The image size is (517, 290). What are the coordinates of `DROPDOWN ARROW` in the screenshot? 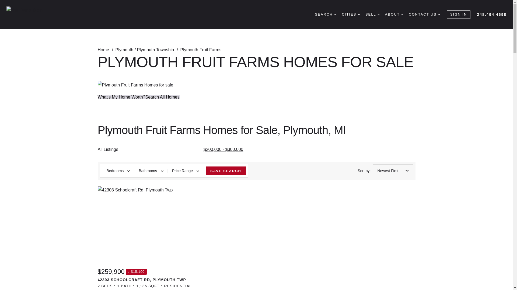 It's located at (402, 15).